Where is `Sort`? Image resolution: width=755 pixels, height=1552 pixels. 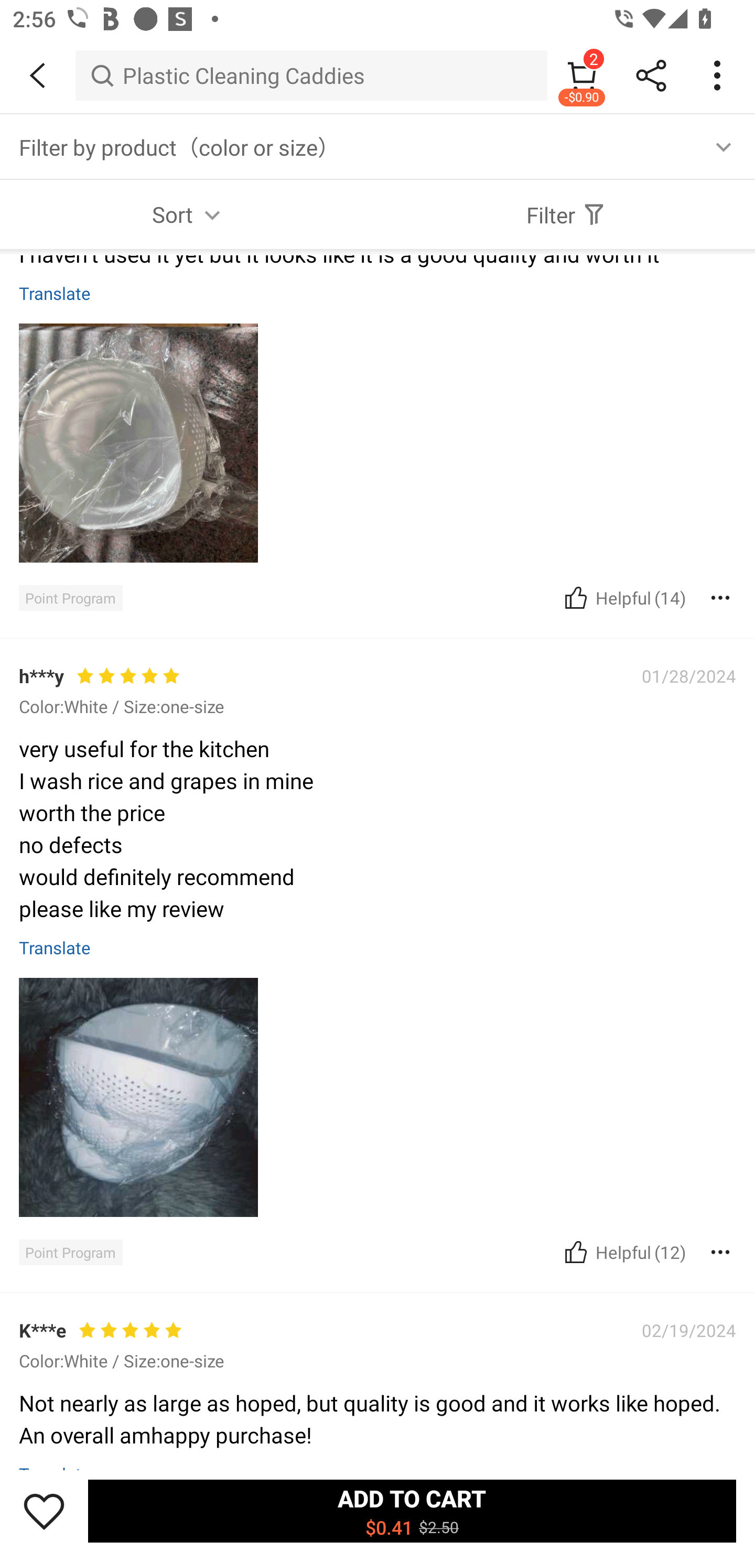 Sort is located at coordinates (189, 214).